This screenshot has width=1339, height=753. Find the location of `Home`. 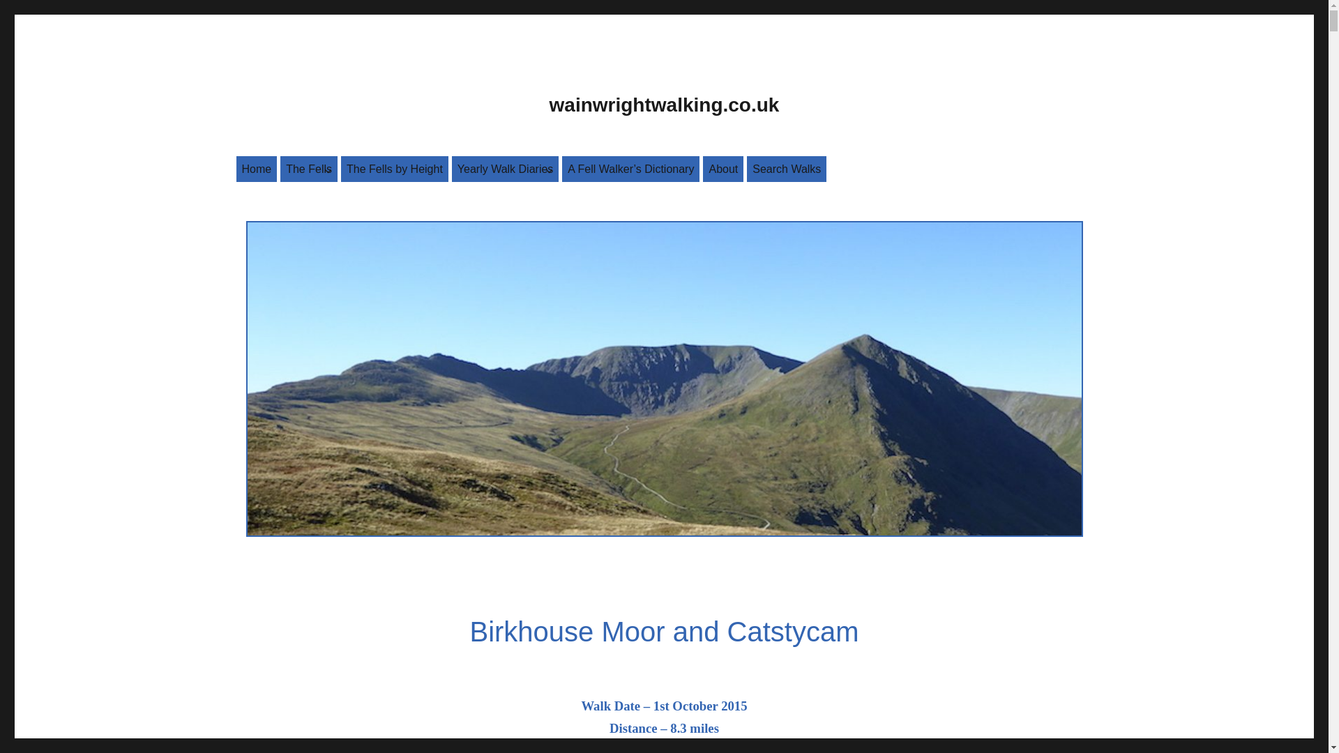

Home is located at coordinates (256, 169).